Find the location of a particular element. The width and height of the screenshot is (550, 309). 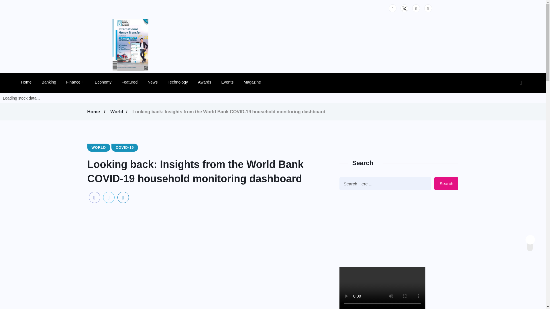

Finance is located at coordinates (75, 82).